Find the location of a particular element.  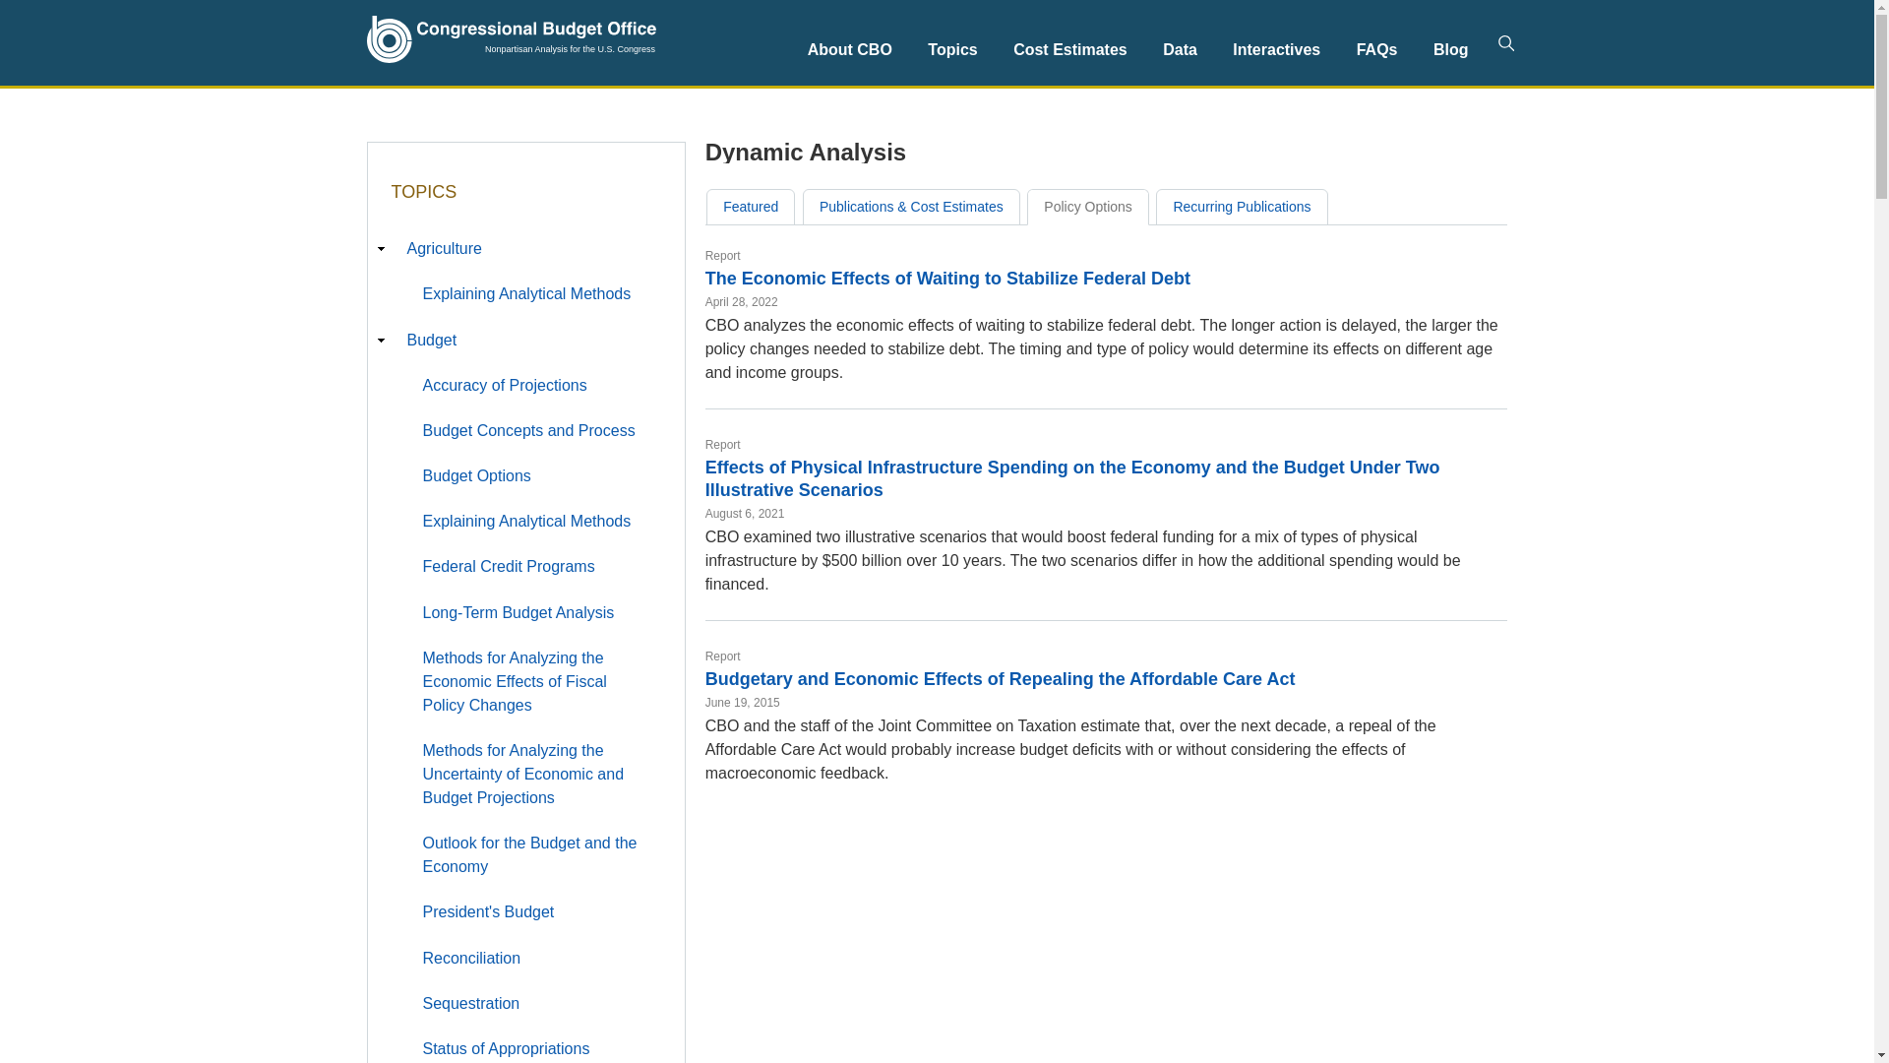

Federal Credit Programs is located at coordinates (534, 569).